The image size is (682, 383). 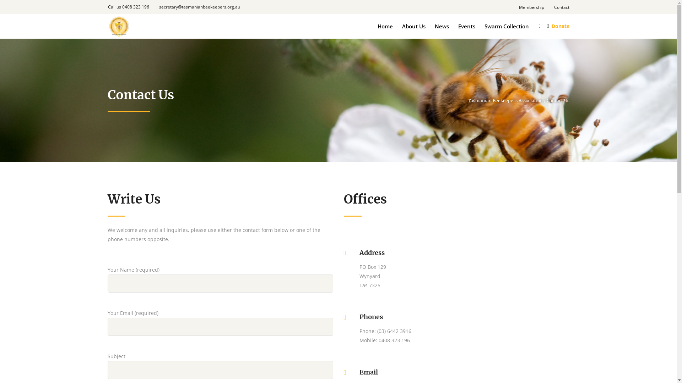 I want to click on Address, so click(x=372, y=253).